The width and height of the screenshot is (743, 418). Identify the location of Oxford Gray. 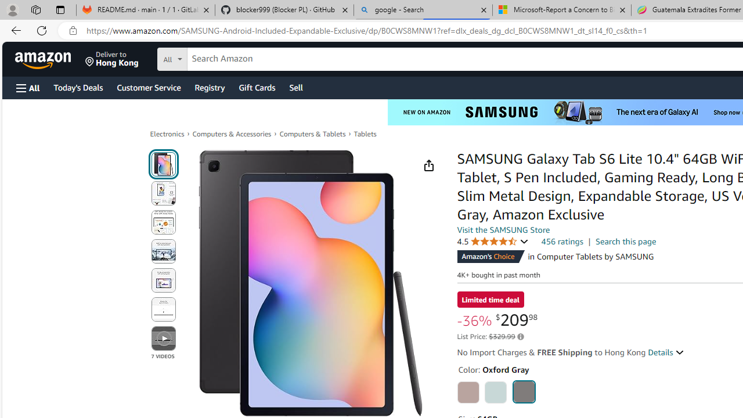
(524, 391).